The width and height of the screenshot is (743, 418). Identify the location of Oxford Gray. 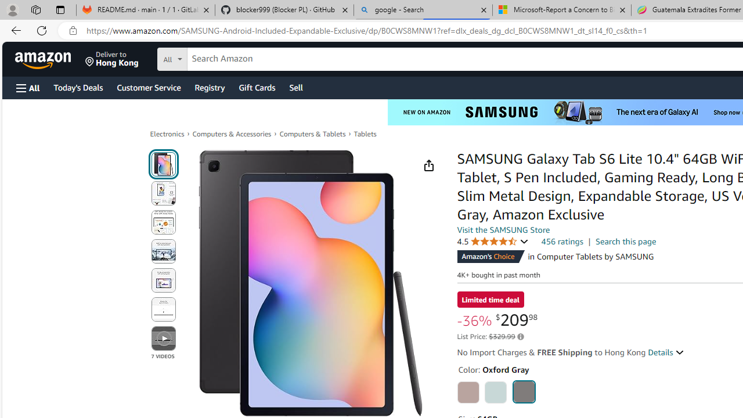
(524, 391).